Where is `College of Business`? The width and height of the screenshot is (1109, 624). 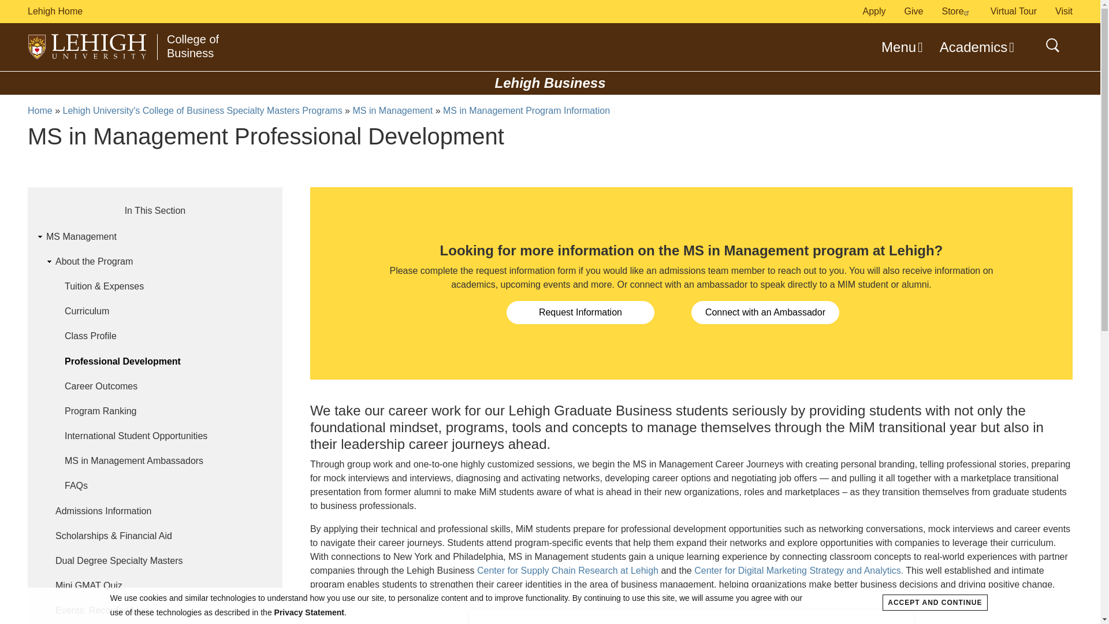
College of Business is located at coordinates (193, 45).